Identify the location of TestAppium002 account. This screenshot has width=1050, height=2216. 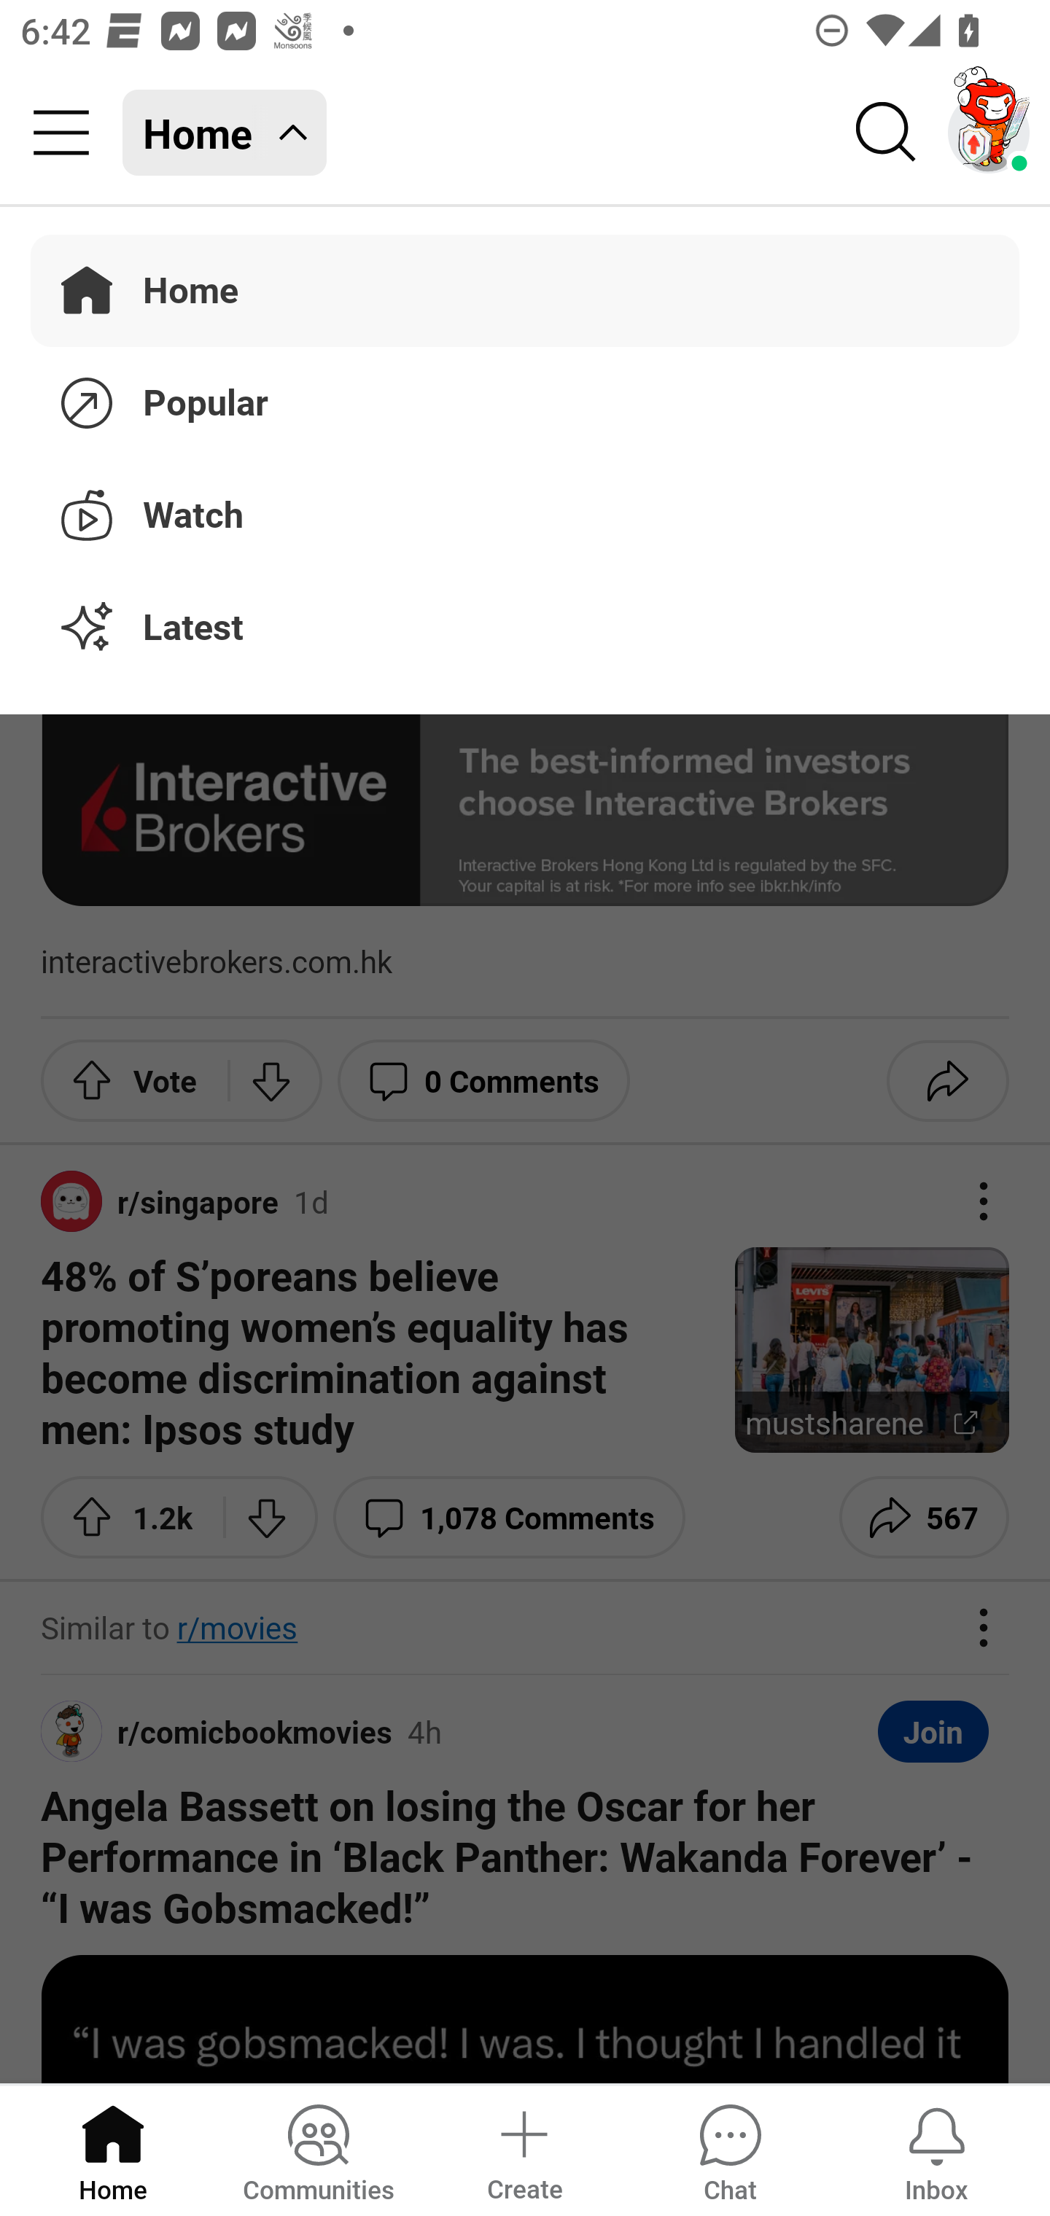
(989, 133).